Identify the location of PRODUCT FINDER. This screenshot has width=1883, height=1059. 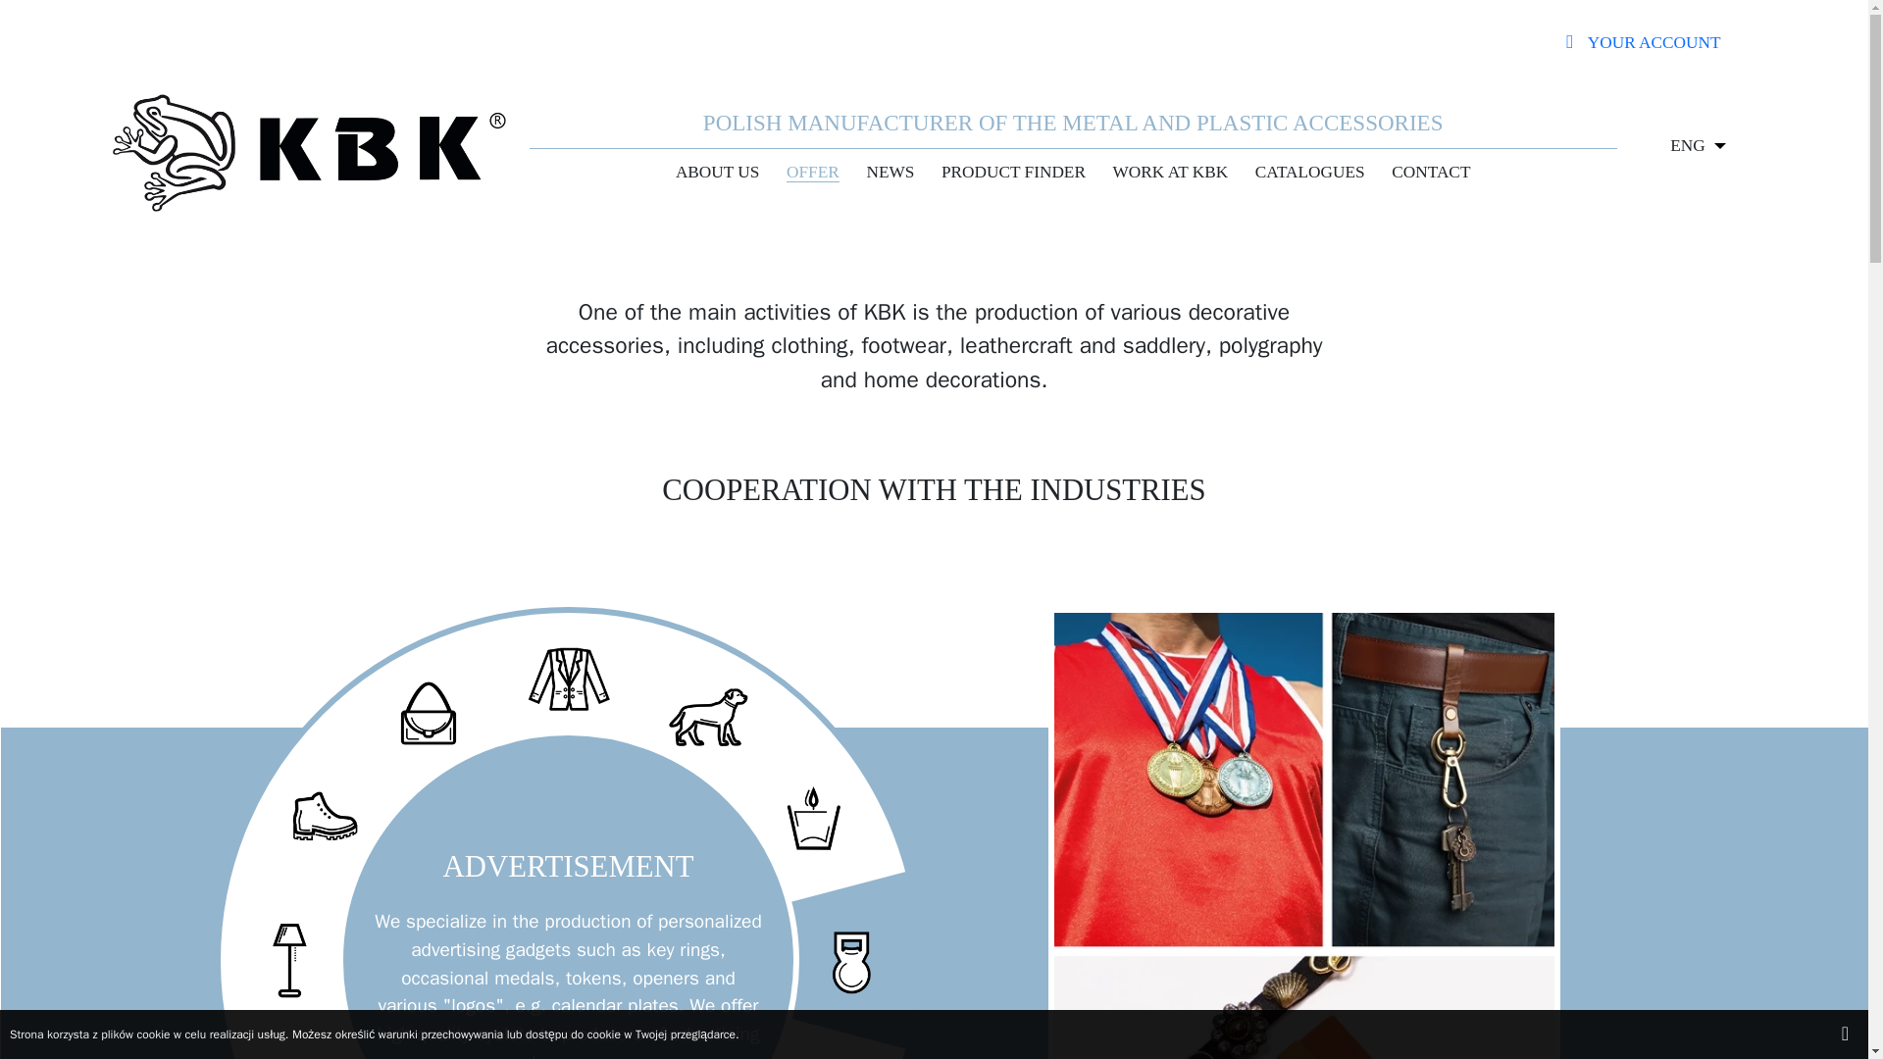
(1014, 173).